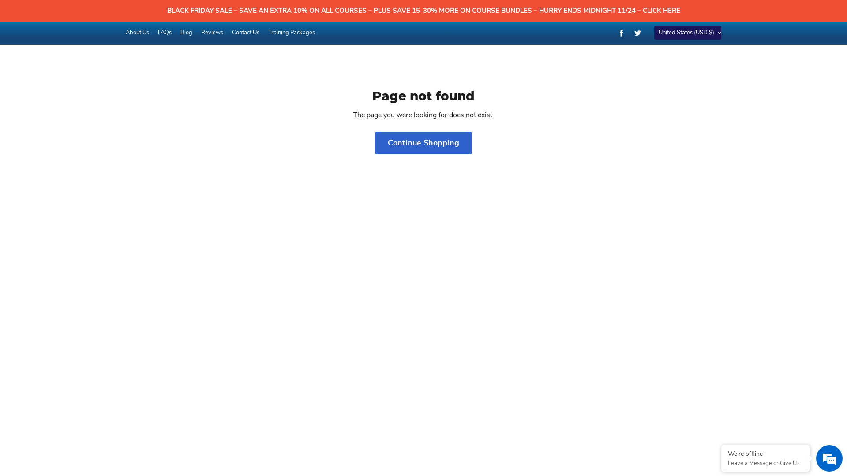 Image resolution: width=847 pixels, height=476 pixels. Describe the element at coordinates (212, 33) in the screenshot. I see `Reviews` at that location.